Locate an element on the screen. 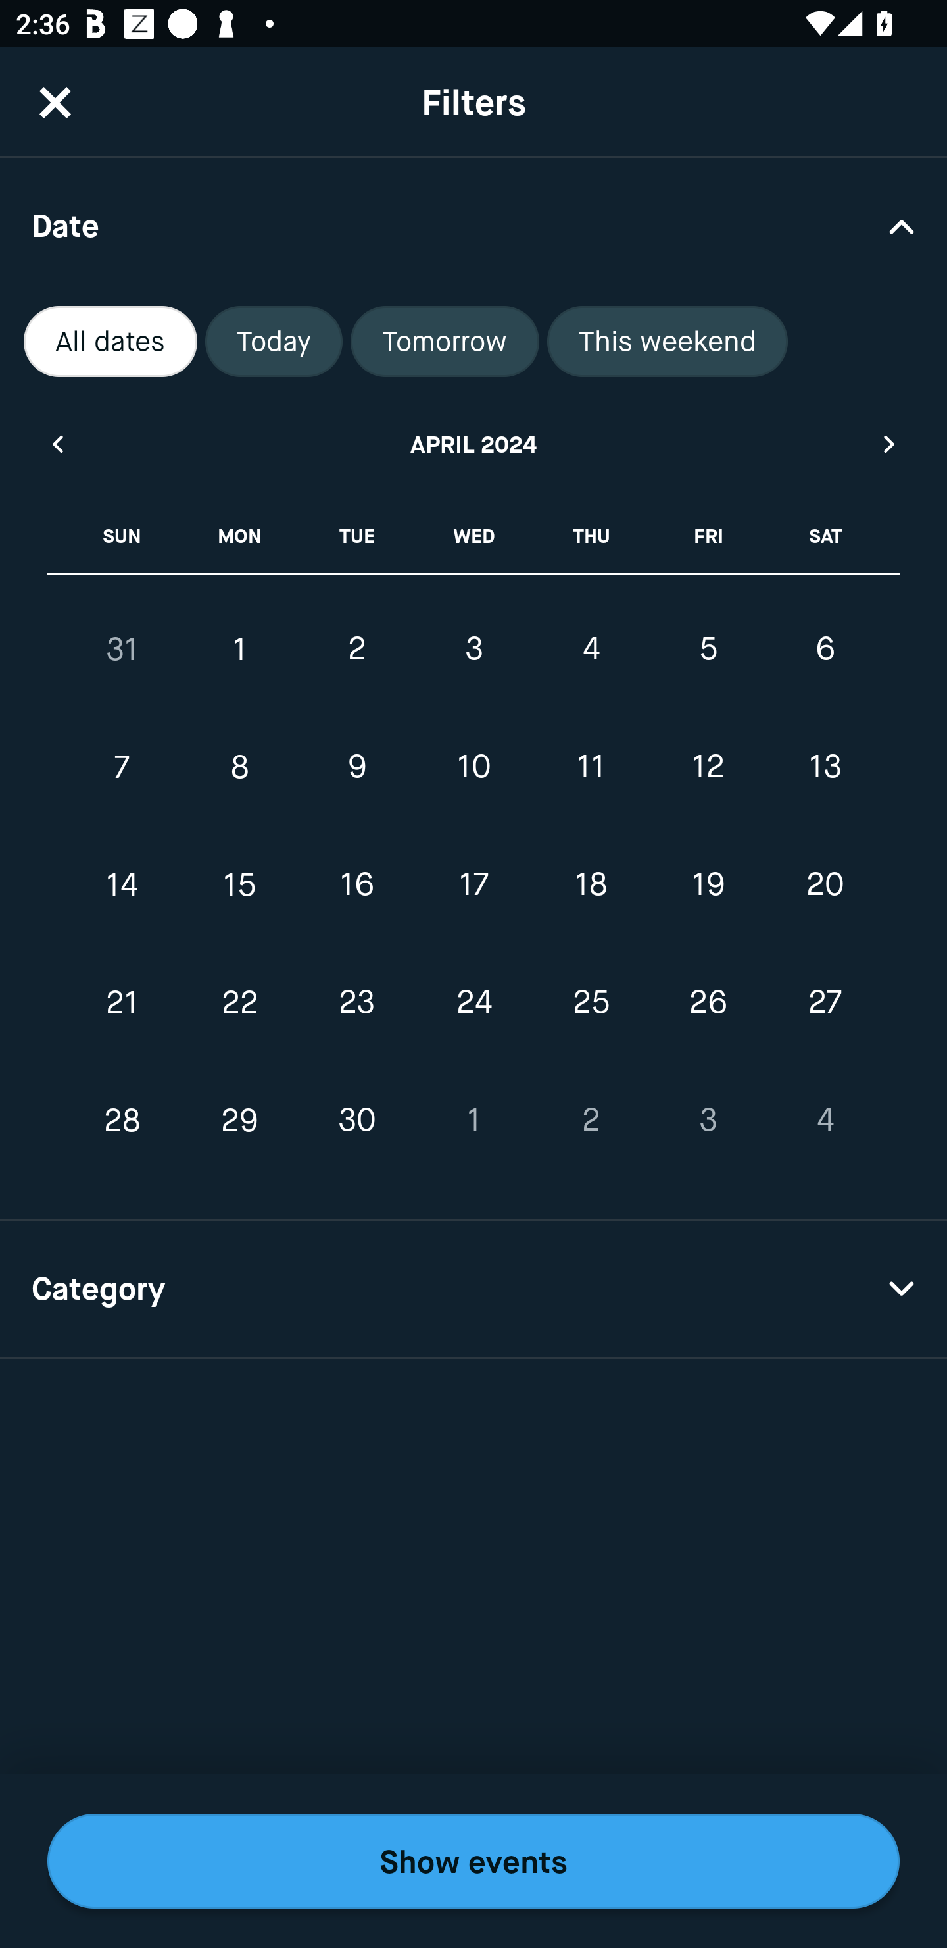 The image size is (947, 1948). 18 is located at coordinates (591, 884).